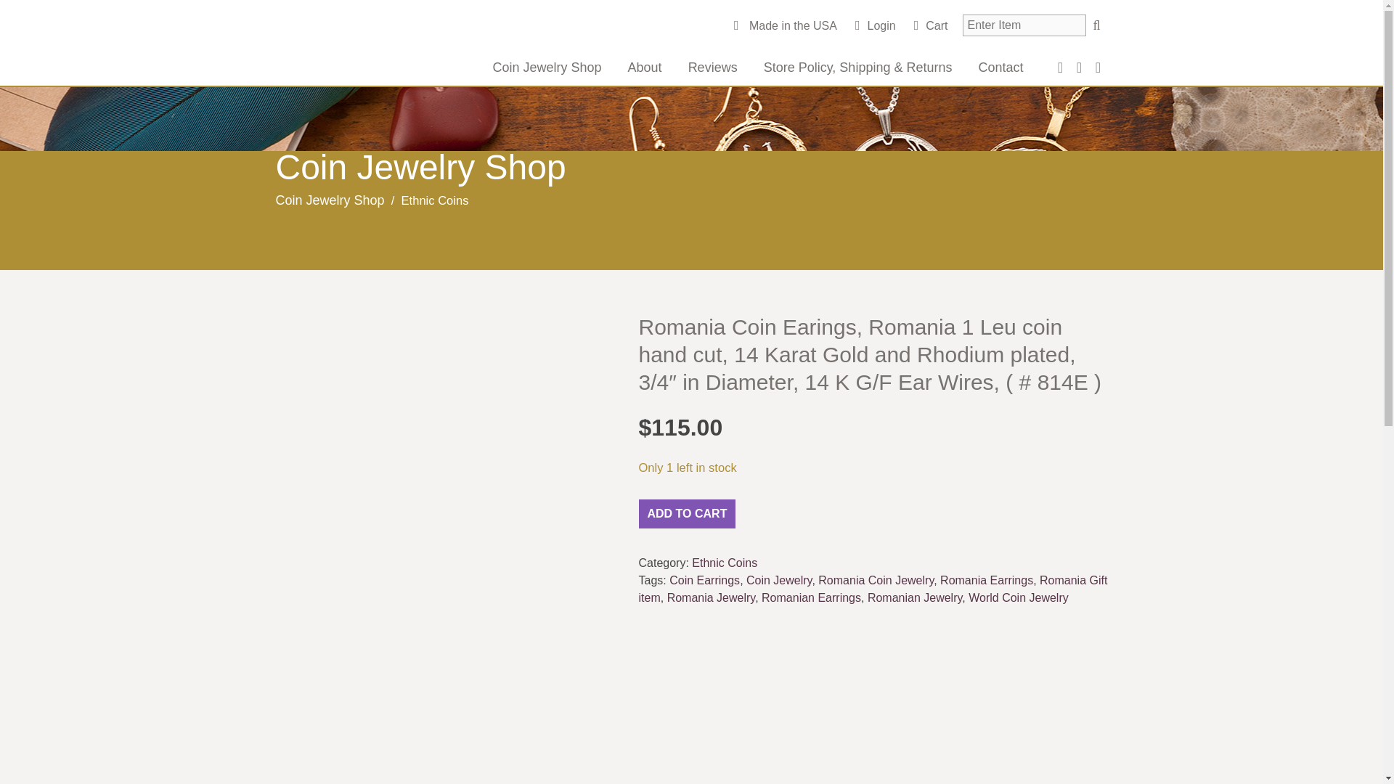 This screenshot has width=1394, height=784. I want to click on Coin Earrings, so click(704, 579).